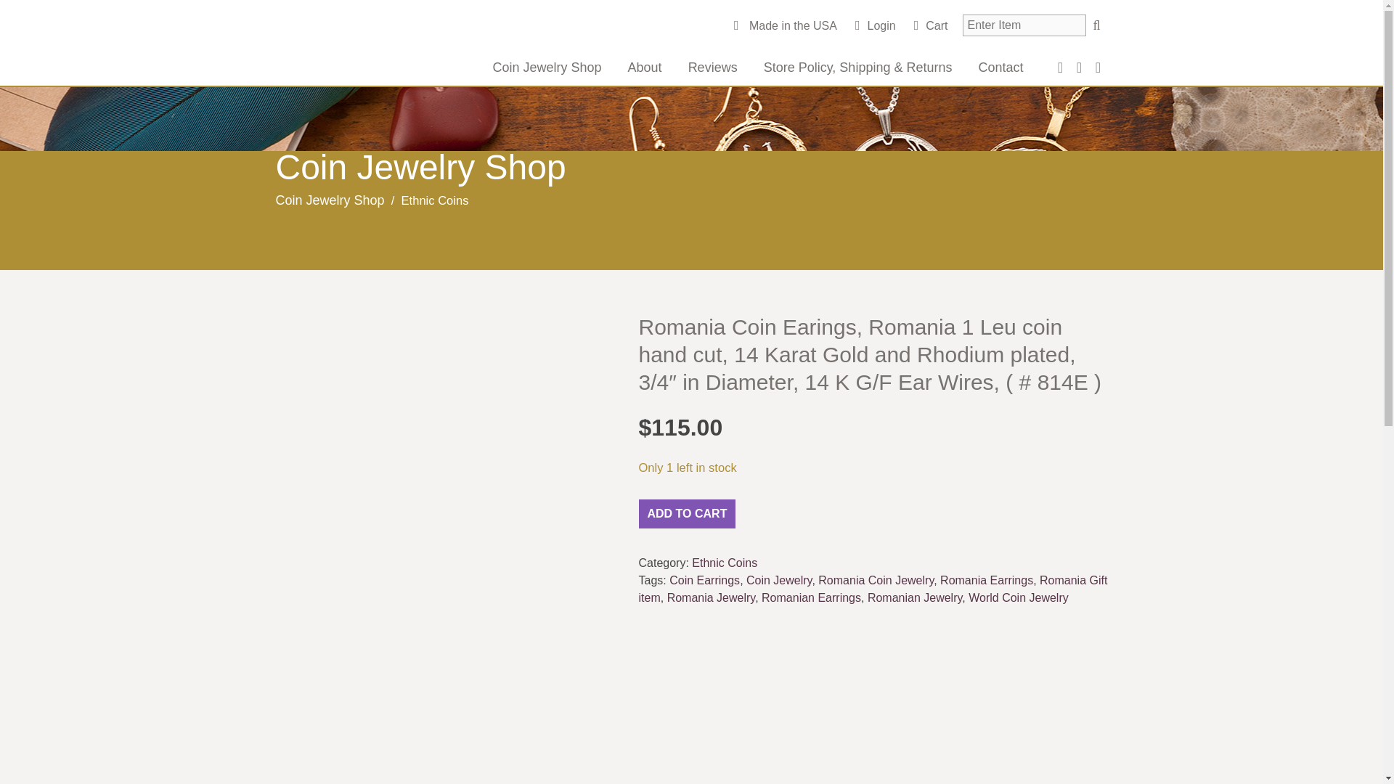 This screenshot has width=1394, height=784. I want to click on Coin Earrings, so click(704, 579).